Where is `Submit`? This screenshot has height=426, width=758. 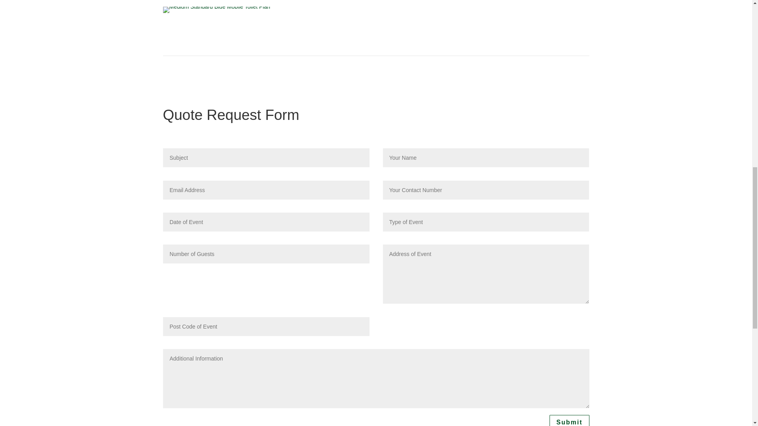 Submit is located at coordinates (569, 420).